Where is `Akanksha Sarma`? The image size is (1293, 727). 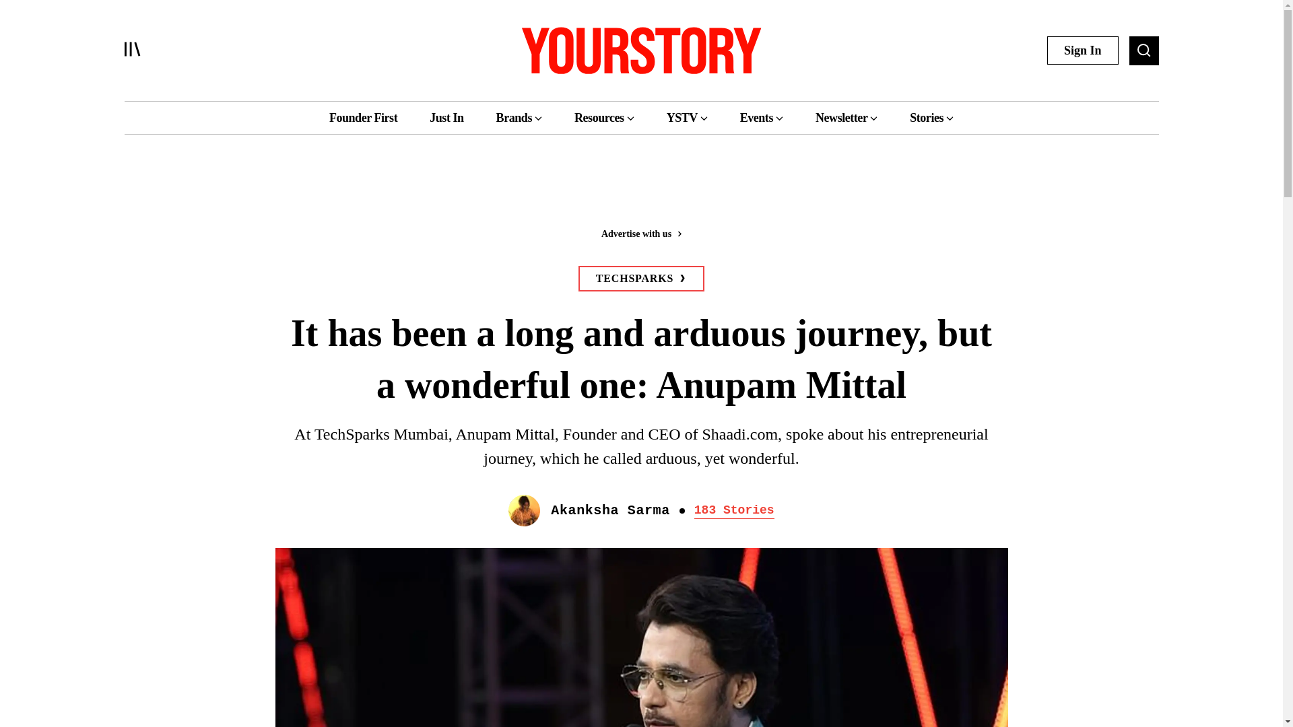 Akanksha Sarma is located at coordinates (610, 510).